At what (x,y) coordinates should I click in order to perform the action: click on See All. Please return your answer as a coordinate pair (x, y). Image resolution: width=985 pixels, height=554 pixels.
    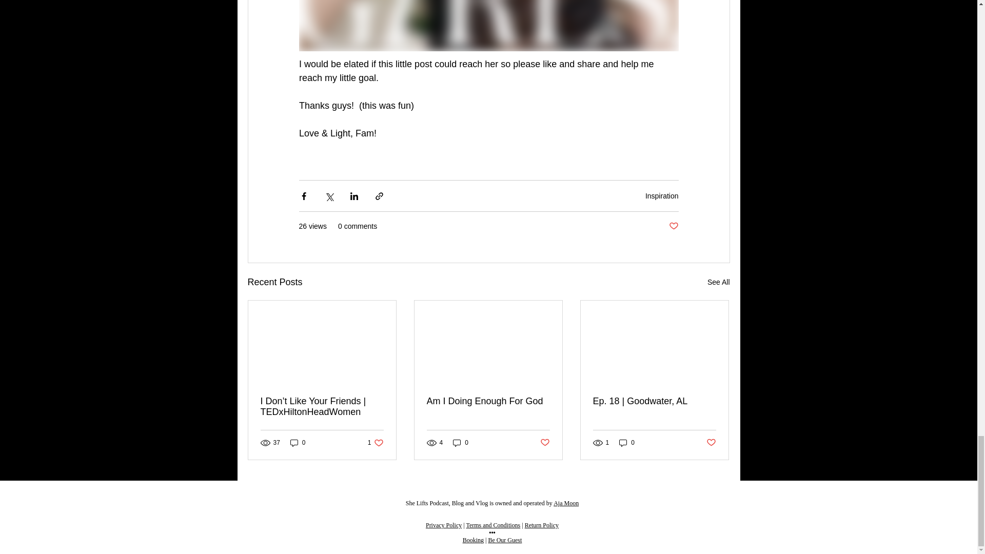
    Looking at the image, I should click on (488, 401).